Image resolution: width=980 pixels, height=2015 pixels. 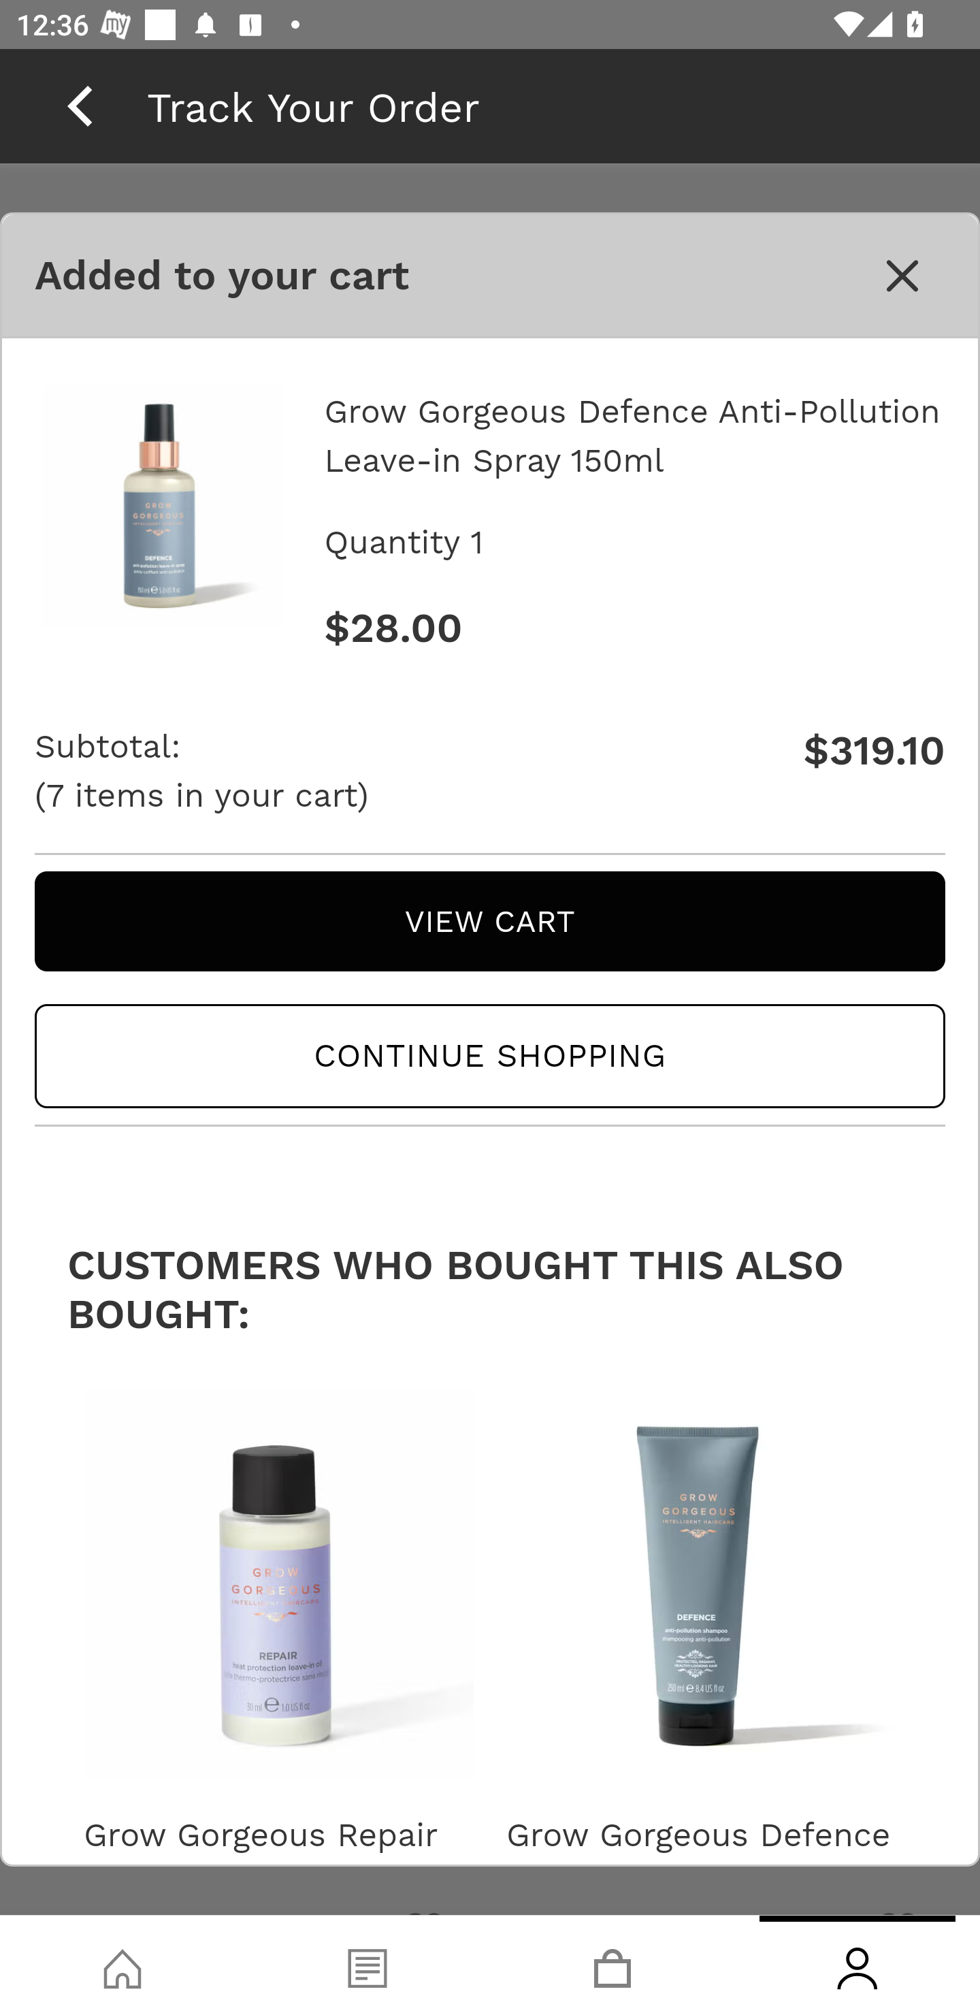 I want to click on Grow Gorgeous Repair Leave-in Oil Mini 30ml, so click(x=278, y=1854).